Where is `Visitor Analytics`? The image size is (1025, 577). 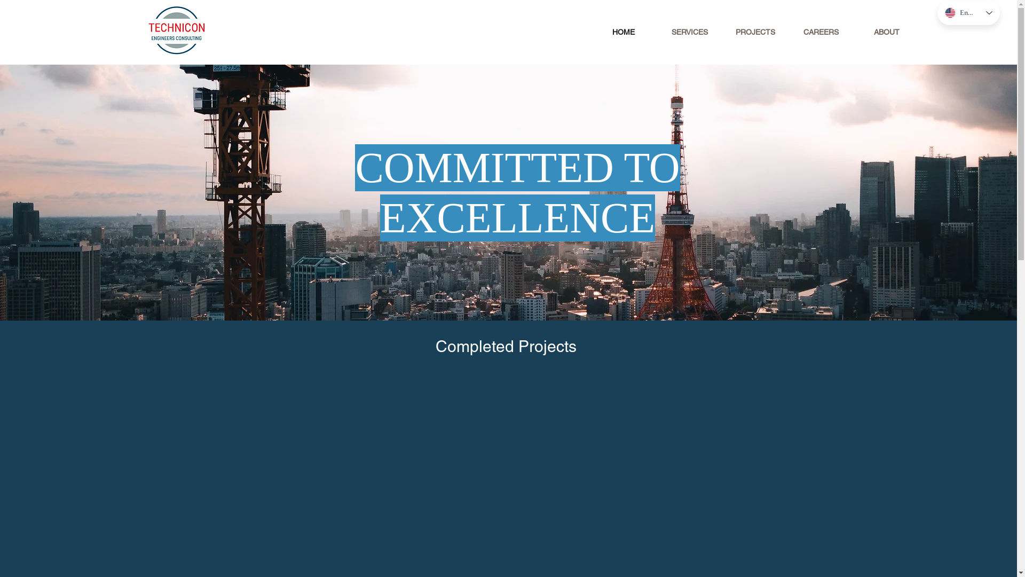 Visitor Analytics is located at coordinates (1015, 3).